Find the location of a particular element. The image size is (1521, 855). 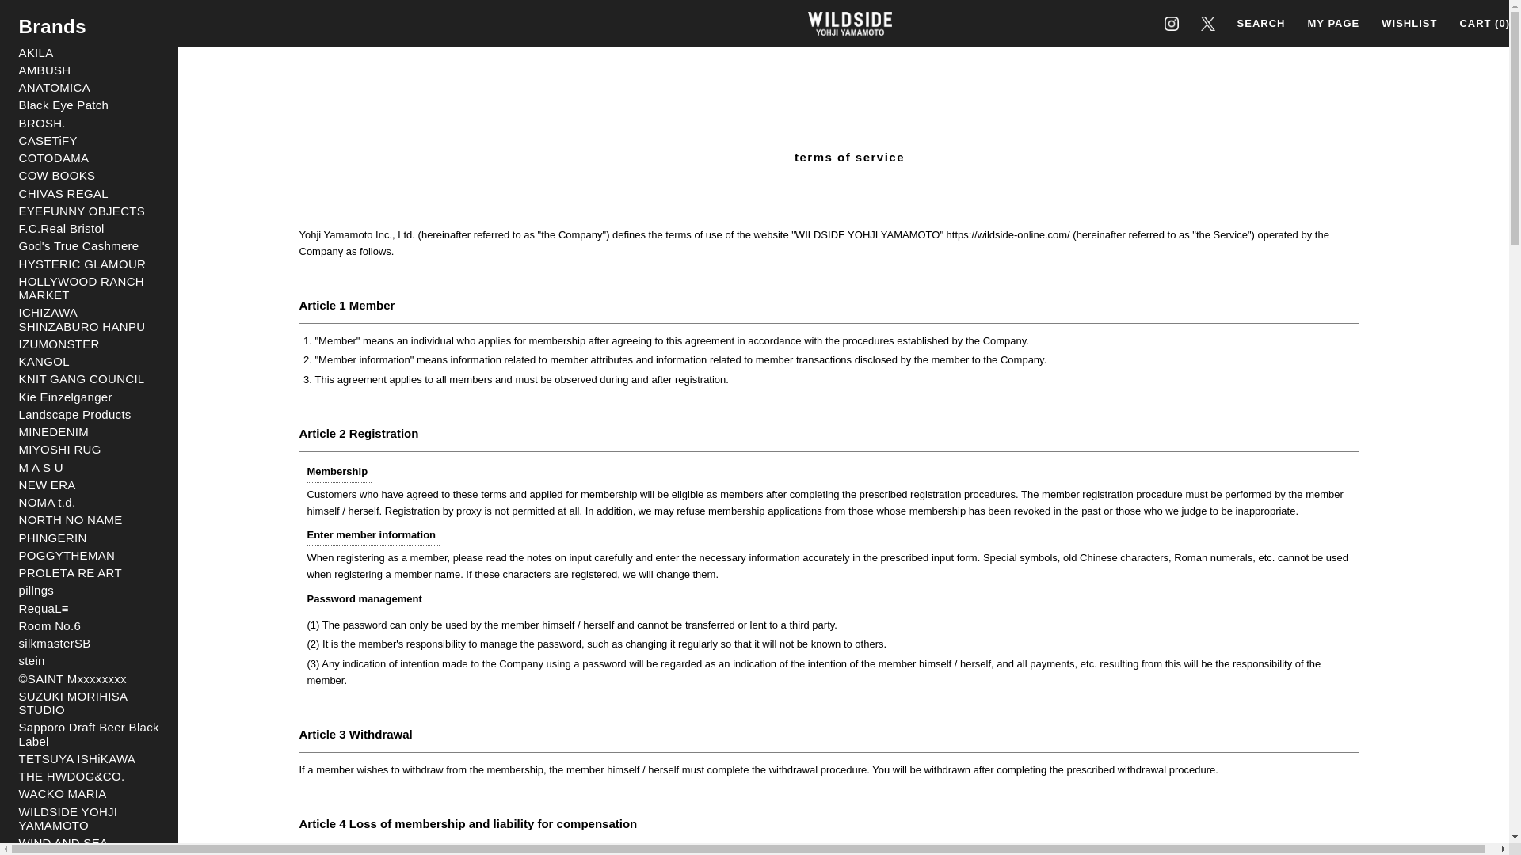

SUZUKI MORIHISA STUDIO is located at coordinates (89, 703).